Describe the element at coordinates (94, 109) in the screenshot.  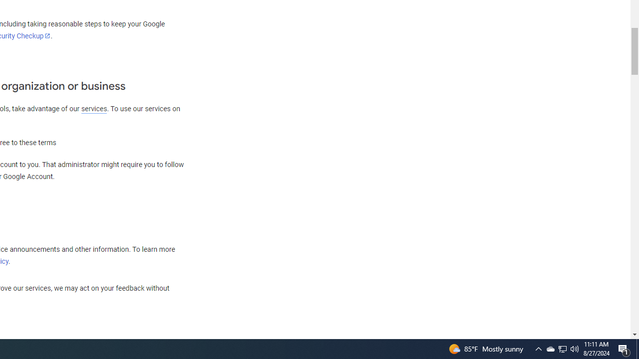
I see `services` at that location.